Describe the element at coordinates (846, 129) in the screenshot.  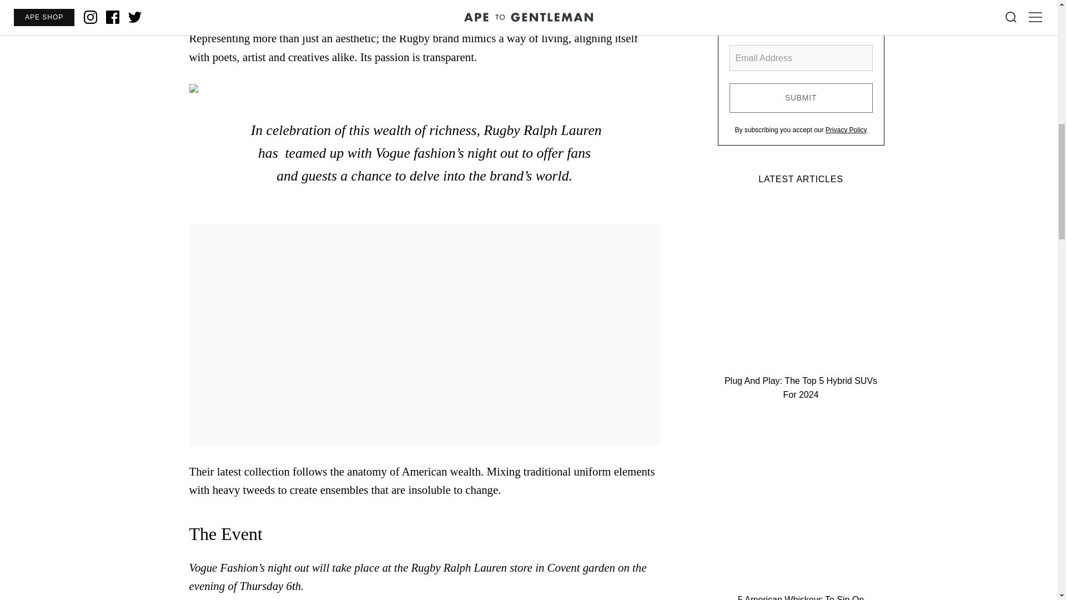
I see `Privacy Policy` at that location.